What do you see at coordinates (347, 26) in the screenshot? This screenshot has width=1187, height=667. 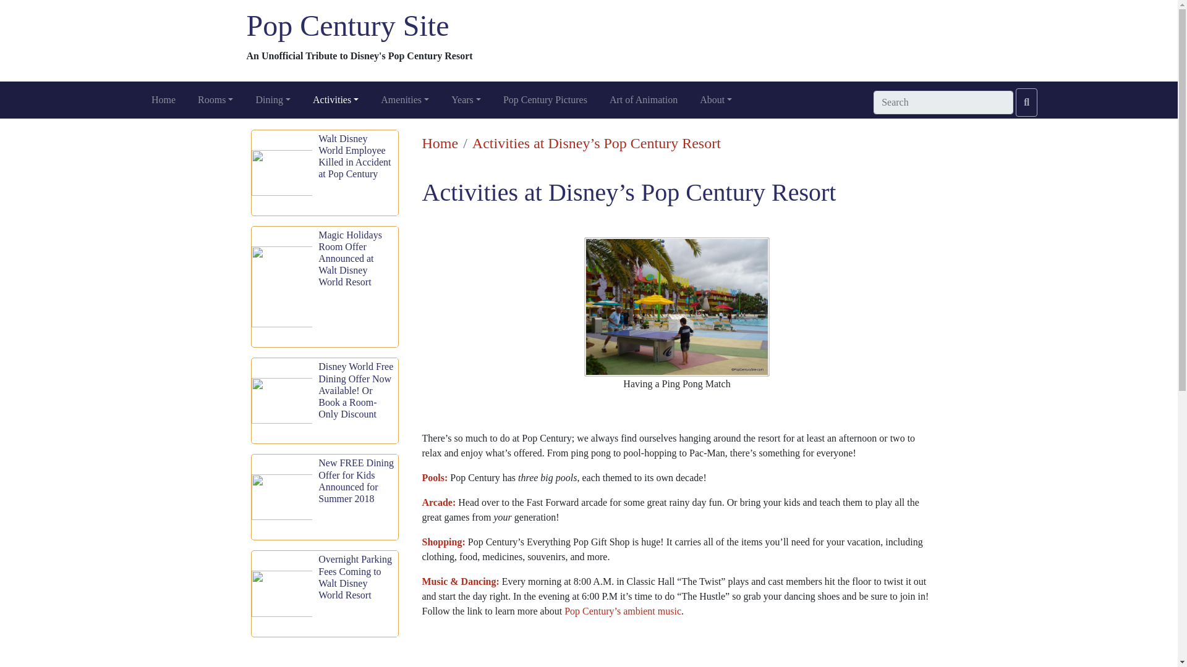 I see `Pop Century Site` at bounding box center [347, 26].